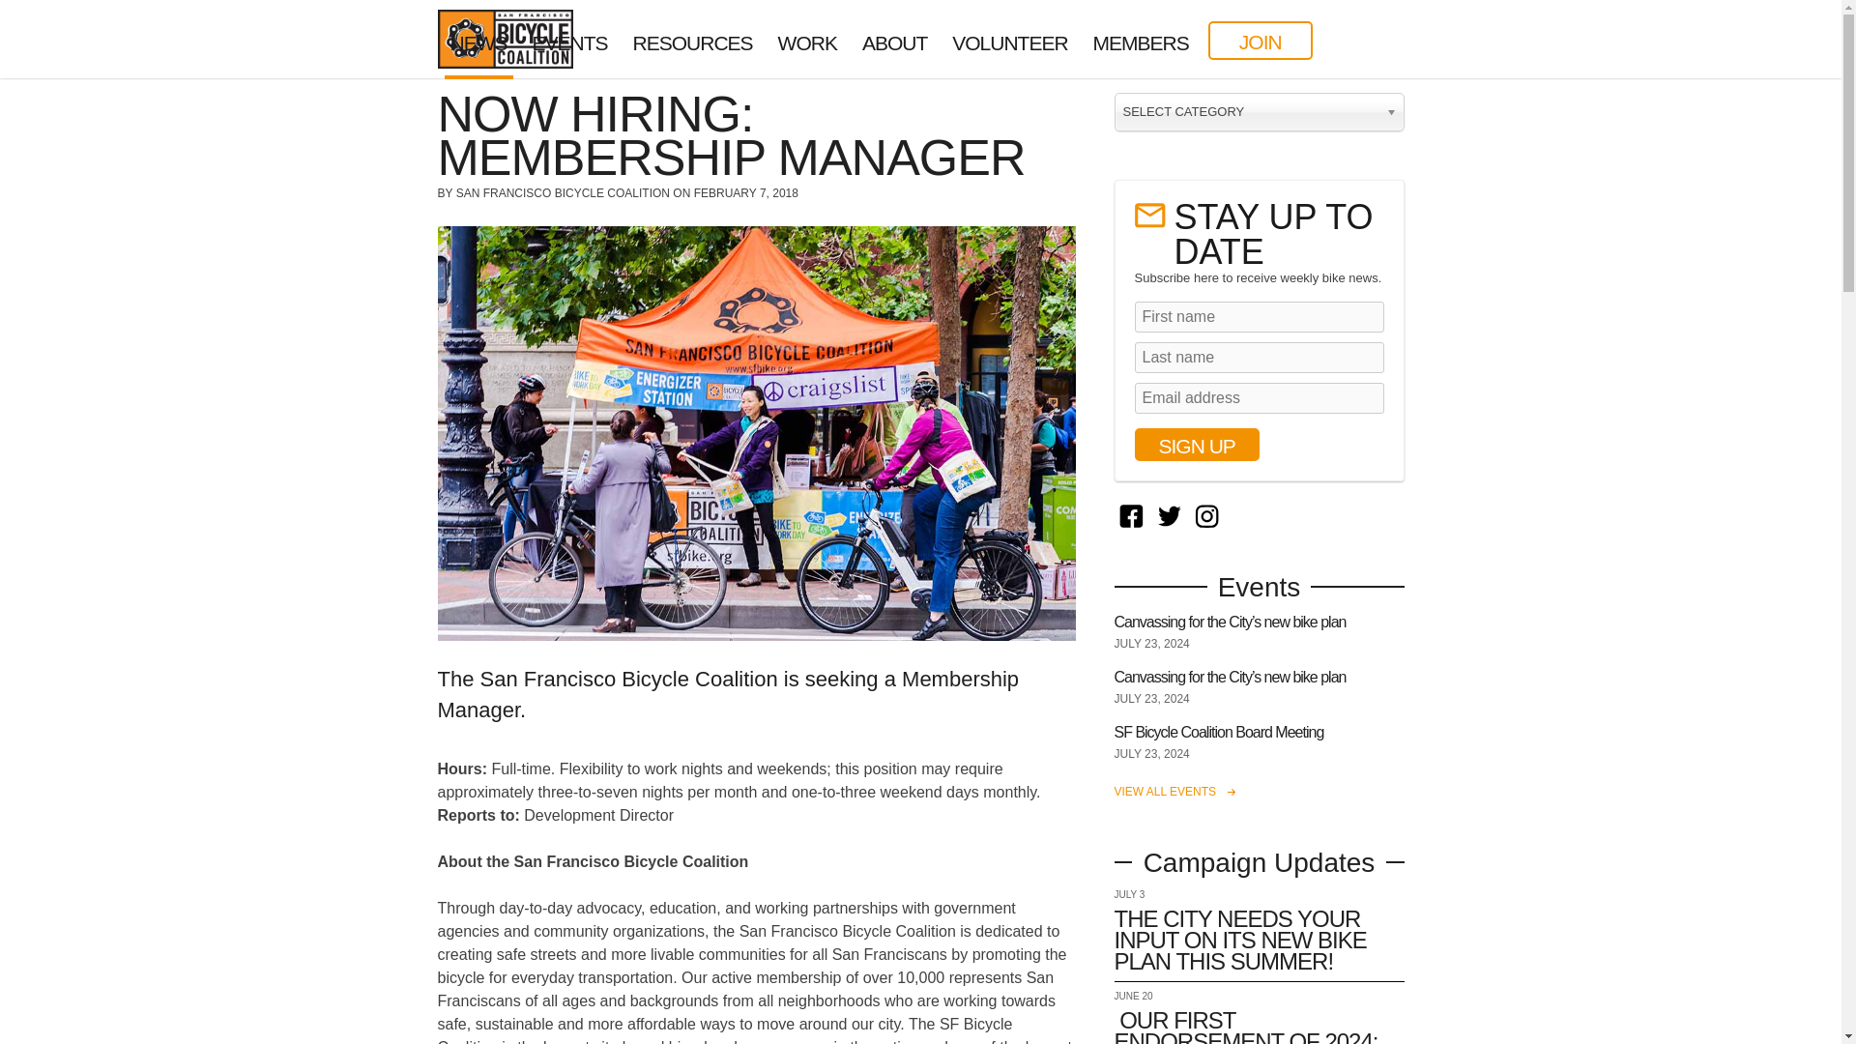  What do you see at coordinates (1131, 515) in the screenshot?
I see `Facebook` at bounding box center [1131, 515].